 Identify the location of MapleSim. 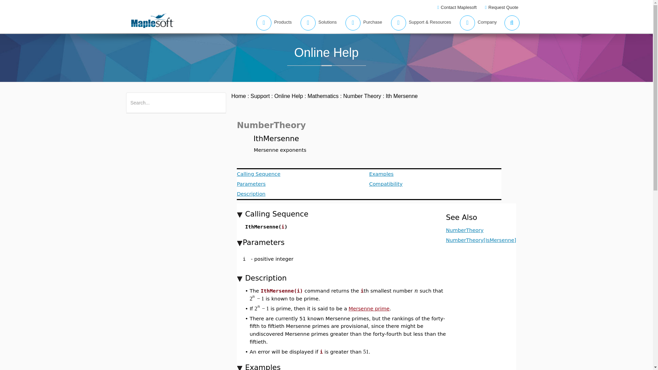
(188, 98).